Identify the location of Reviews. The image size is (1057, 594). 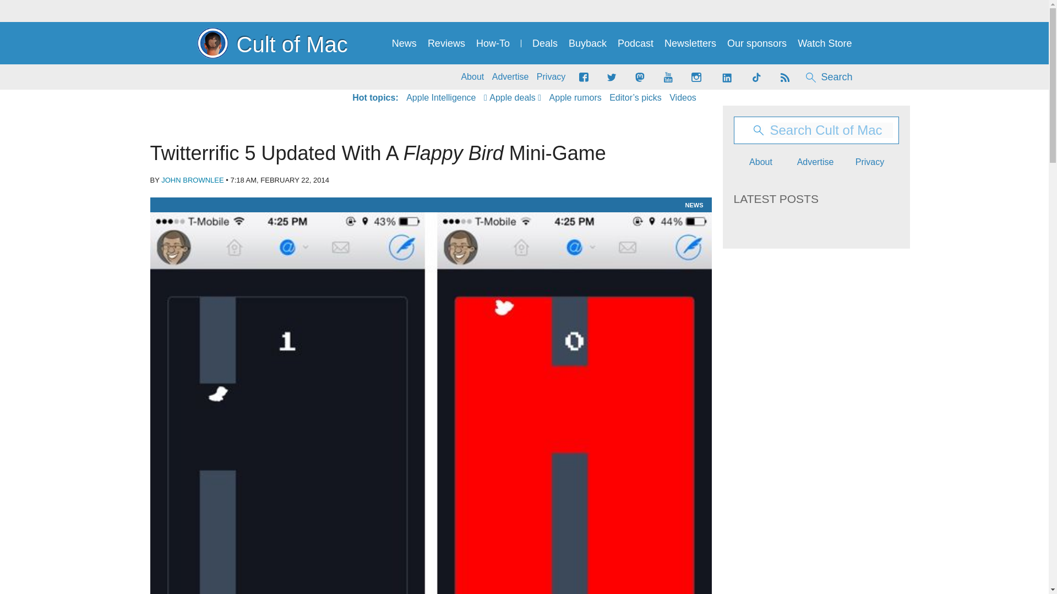
(446, 43).